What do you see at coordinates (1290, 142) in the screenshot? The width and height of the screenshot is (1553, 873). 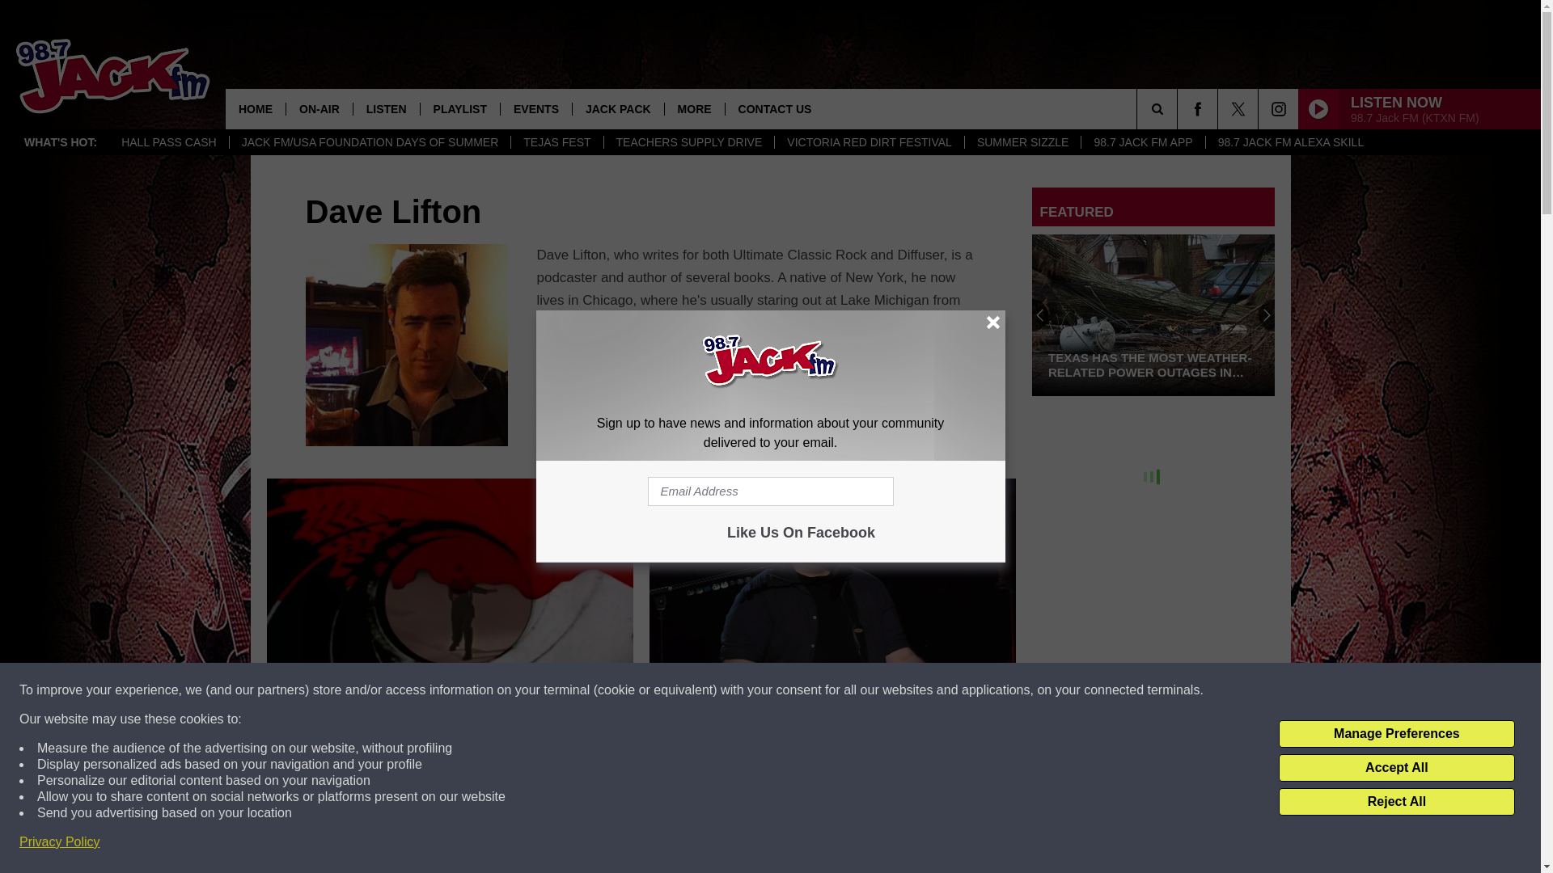 I see `98.7 JACK FM ALEXA SKILL` at bounding box center [1290, 142].